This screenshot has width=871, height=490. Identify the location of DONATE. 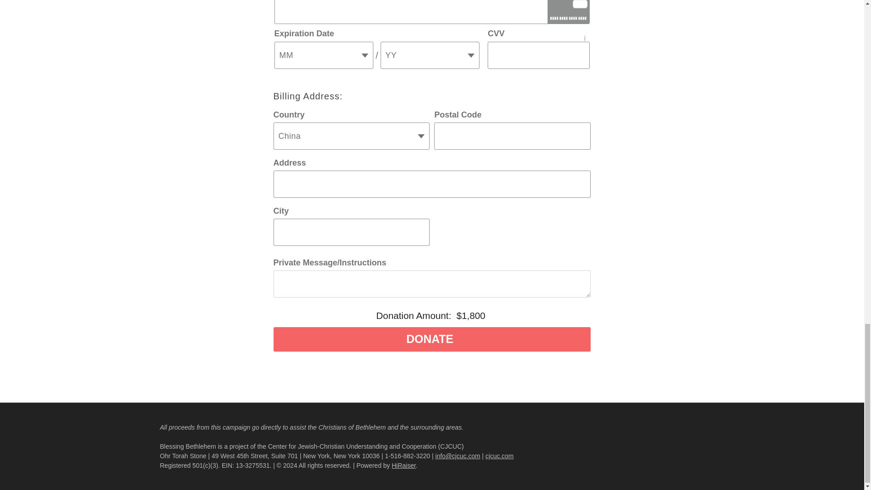
(432, 339).